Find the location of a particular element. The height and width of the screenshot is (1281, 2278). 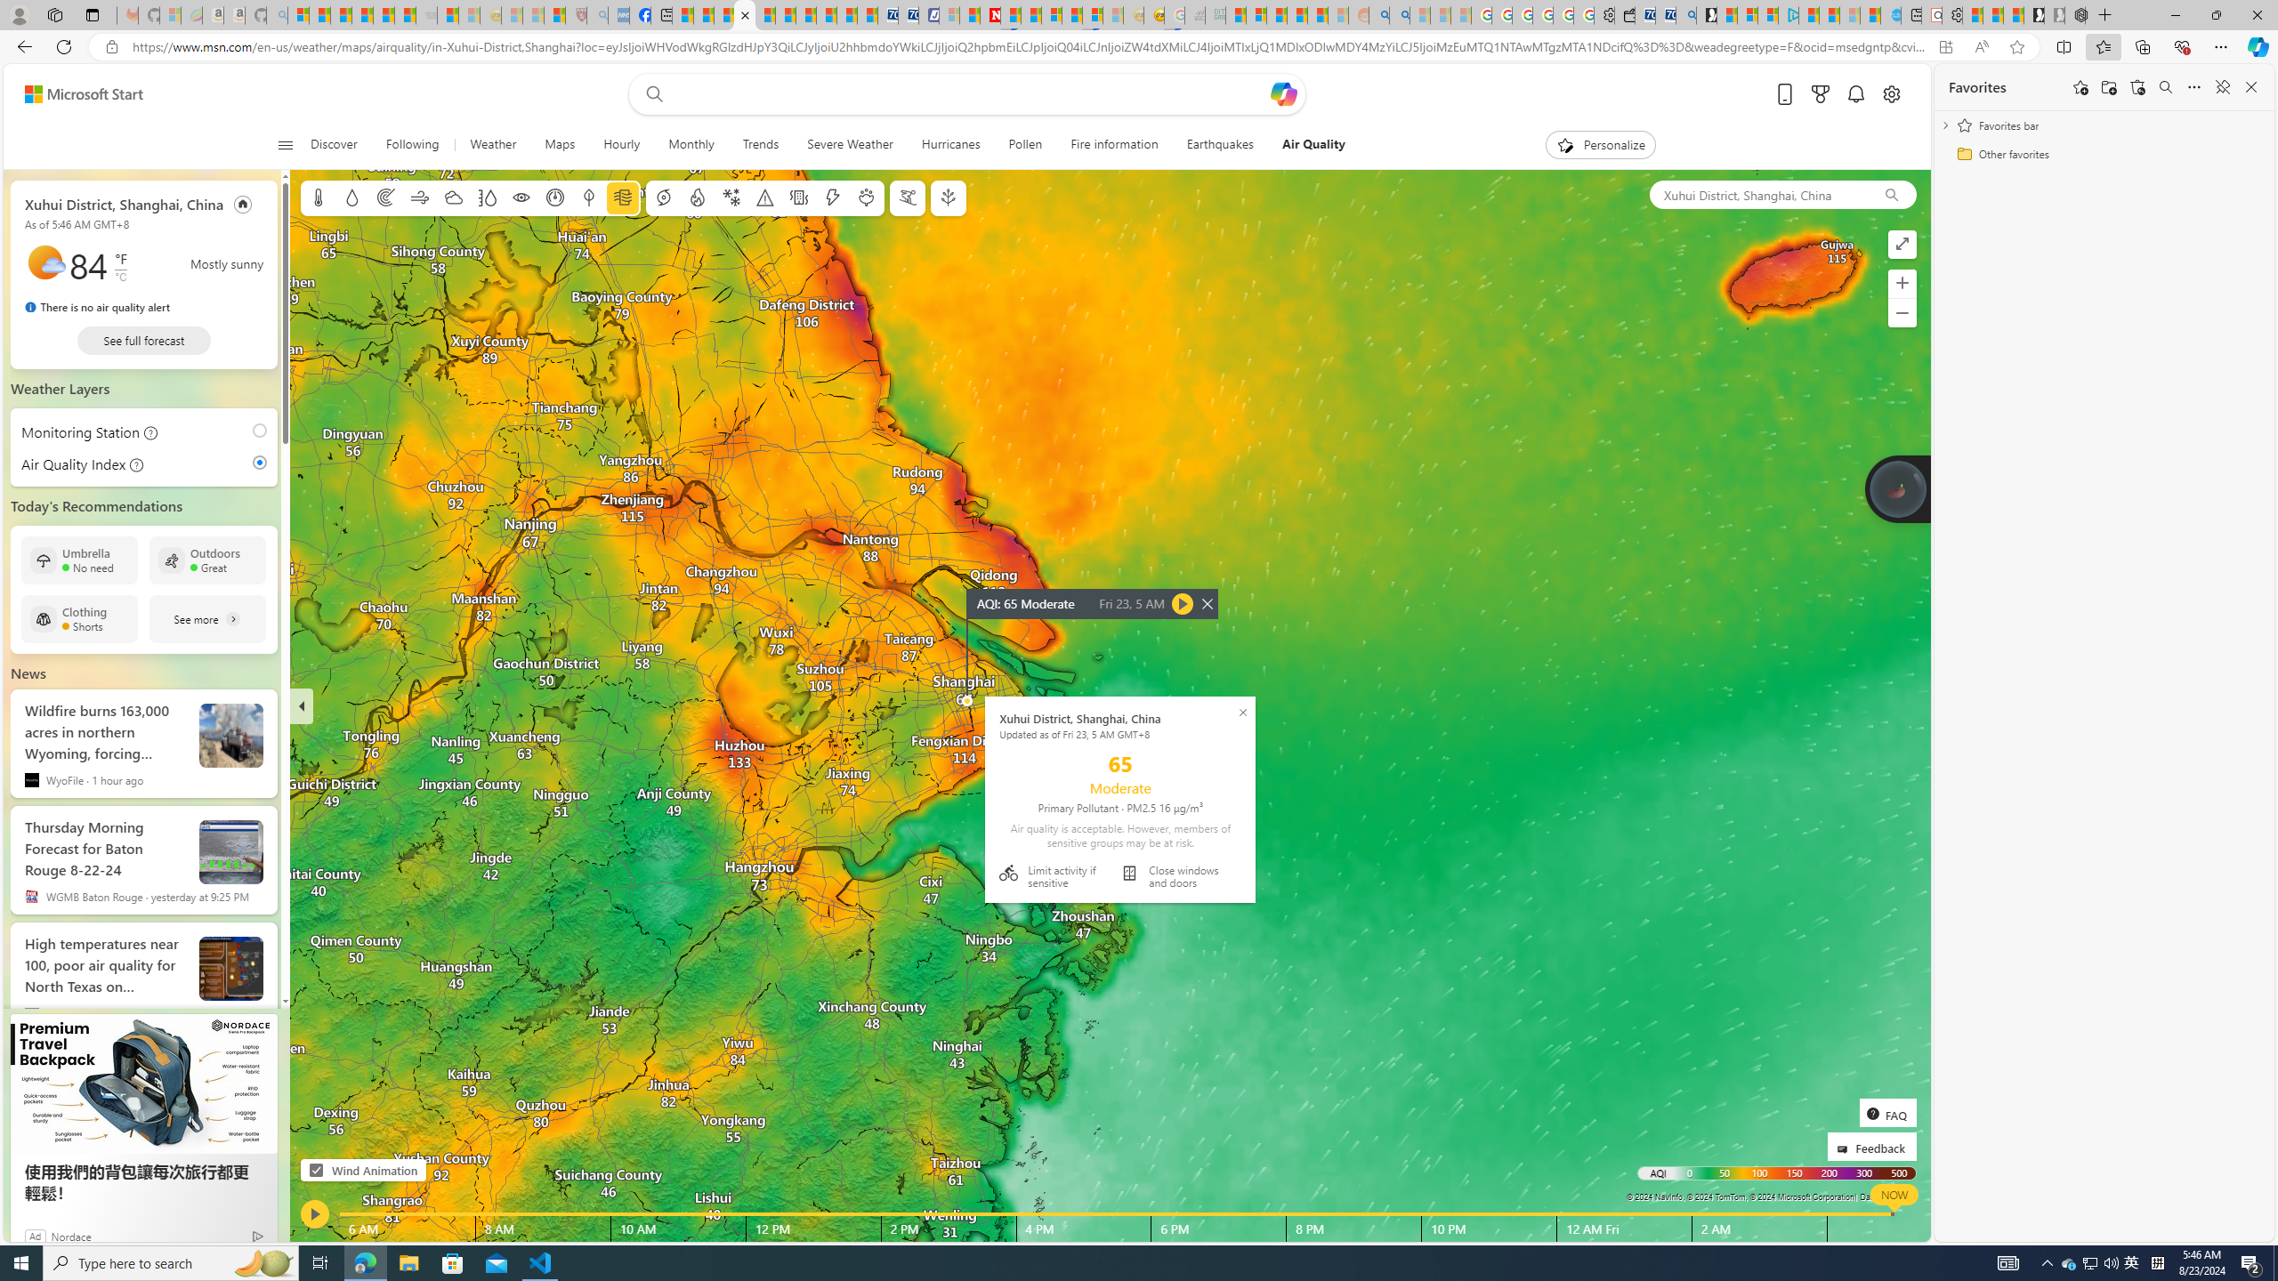

Microsoft account | Privacy is located at coordinates (1767, 15).